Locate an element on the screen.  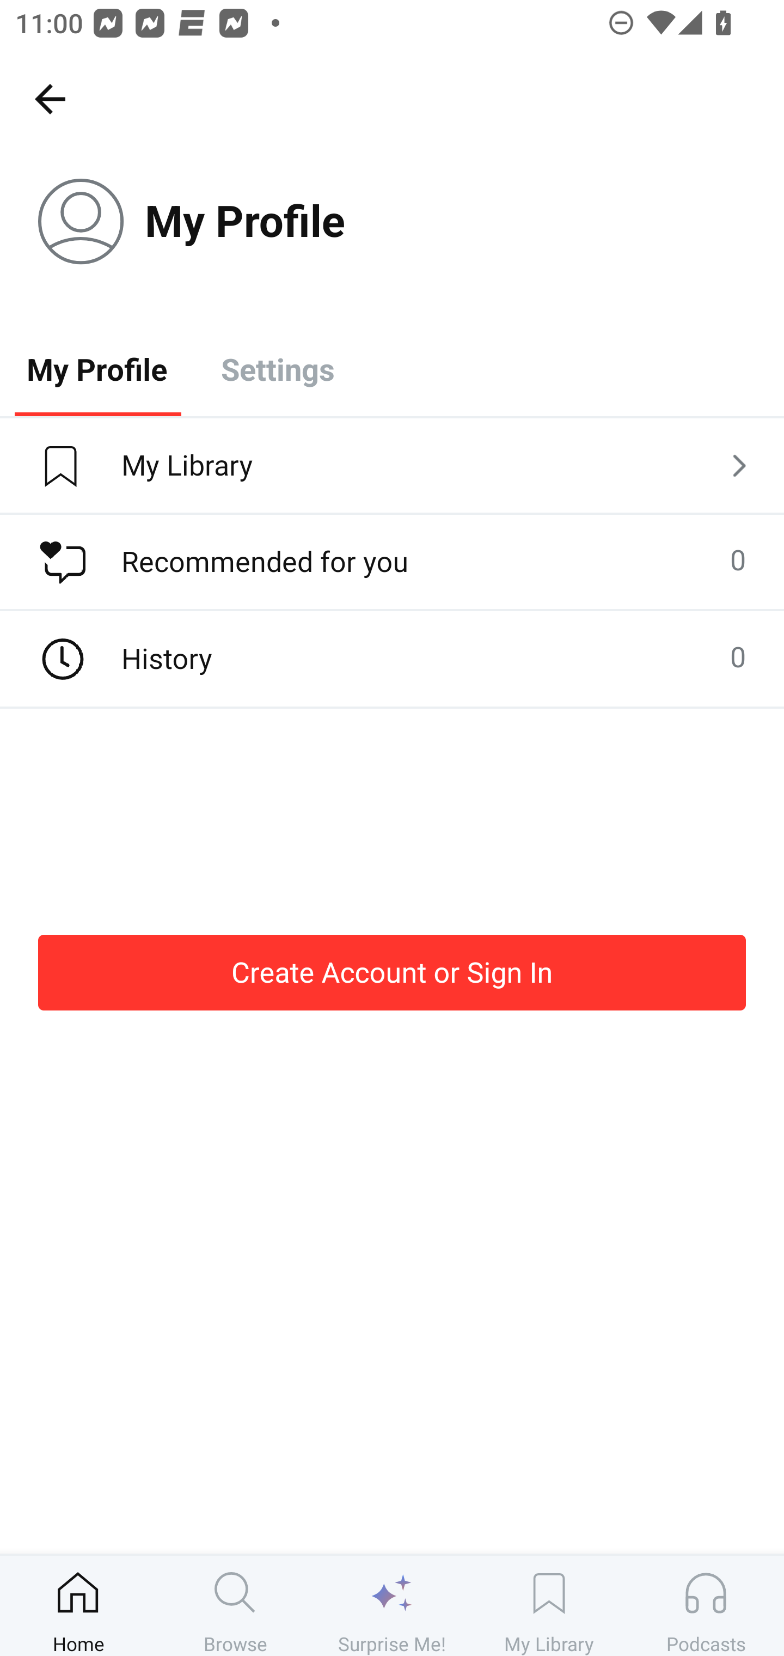
Home is located at coordinates (78, 1605).